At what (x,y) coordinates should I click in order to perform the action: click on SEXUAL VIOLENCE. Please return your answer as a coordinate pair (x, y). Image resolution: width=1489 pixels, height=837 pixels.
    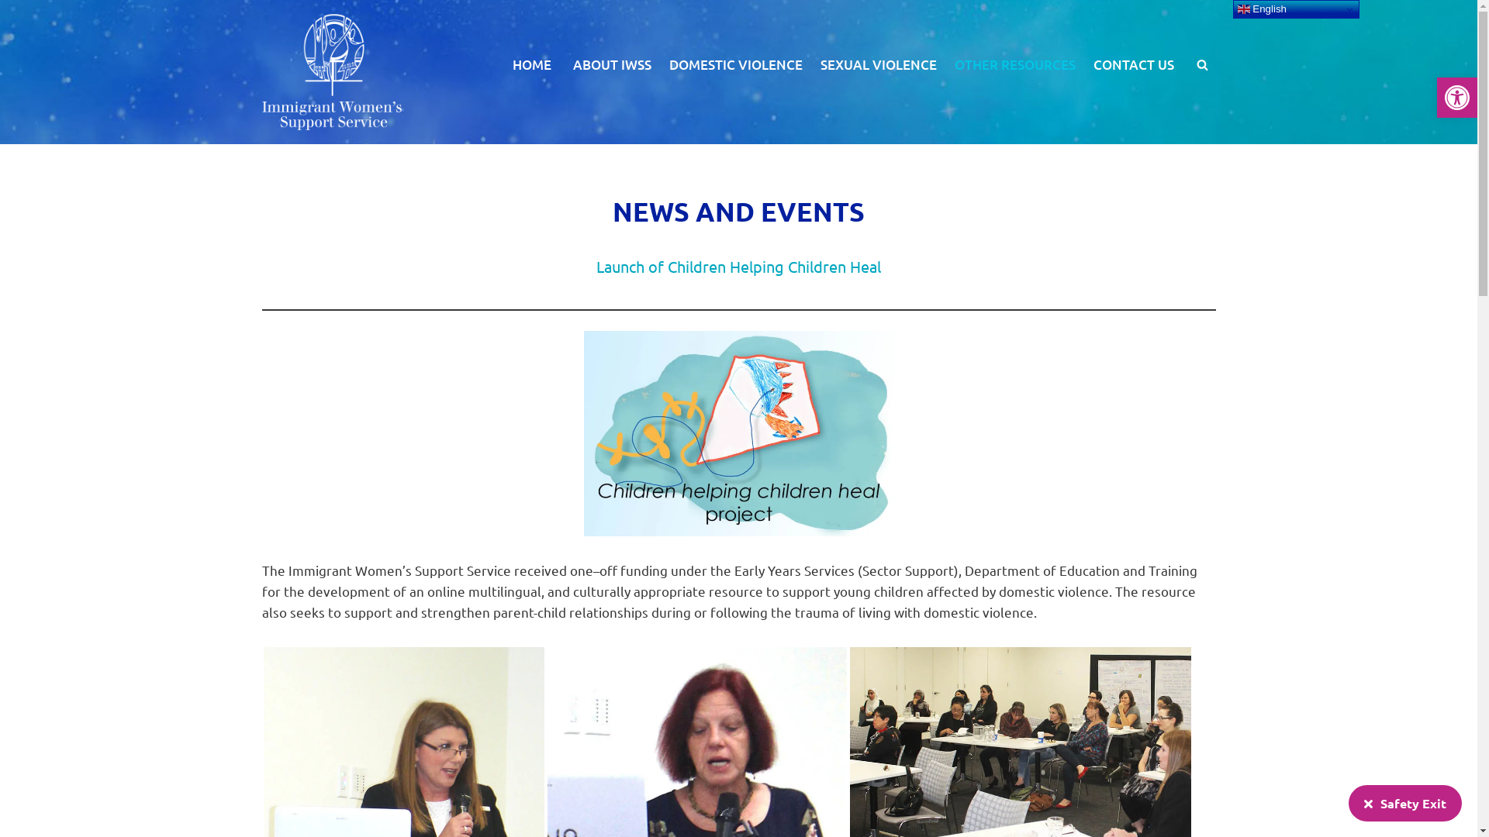
    Looking at the image, I should click on (879, 64).